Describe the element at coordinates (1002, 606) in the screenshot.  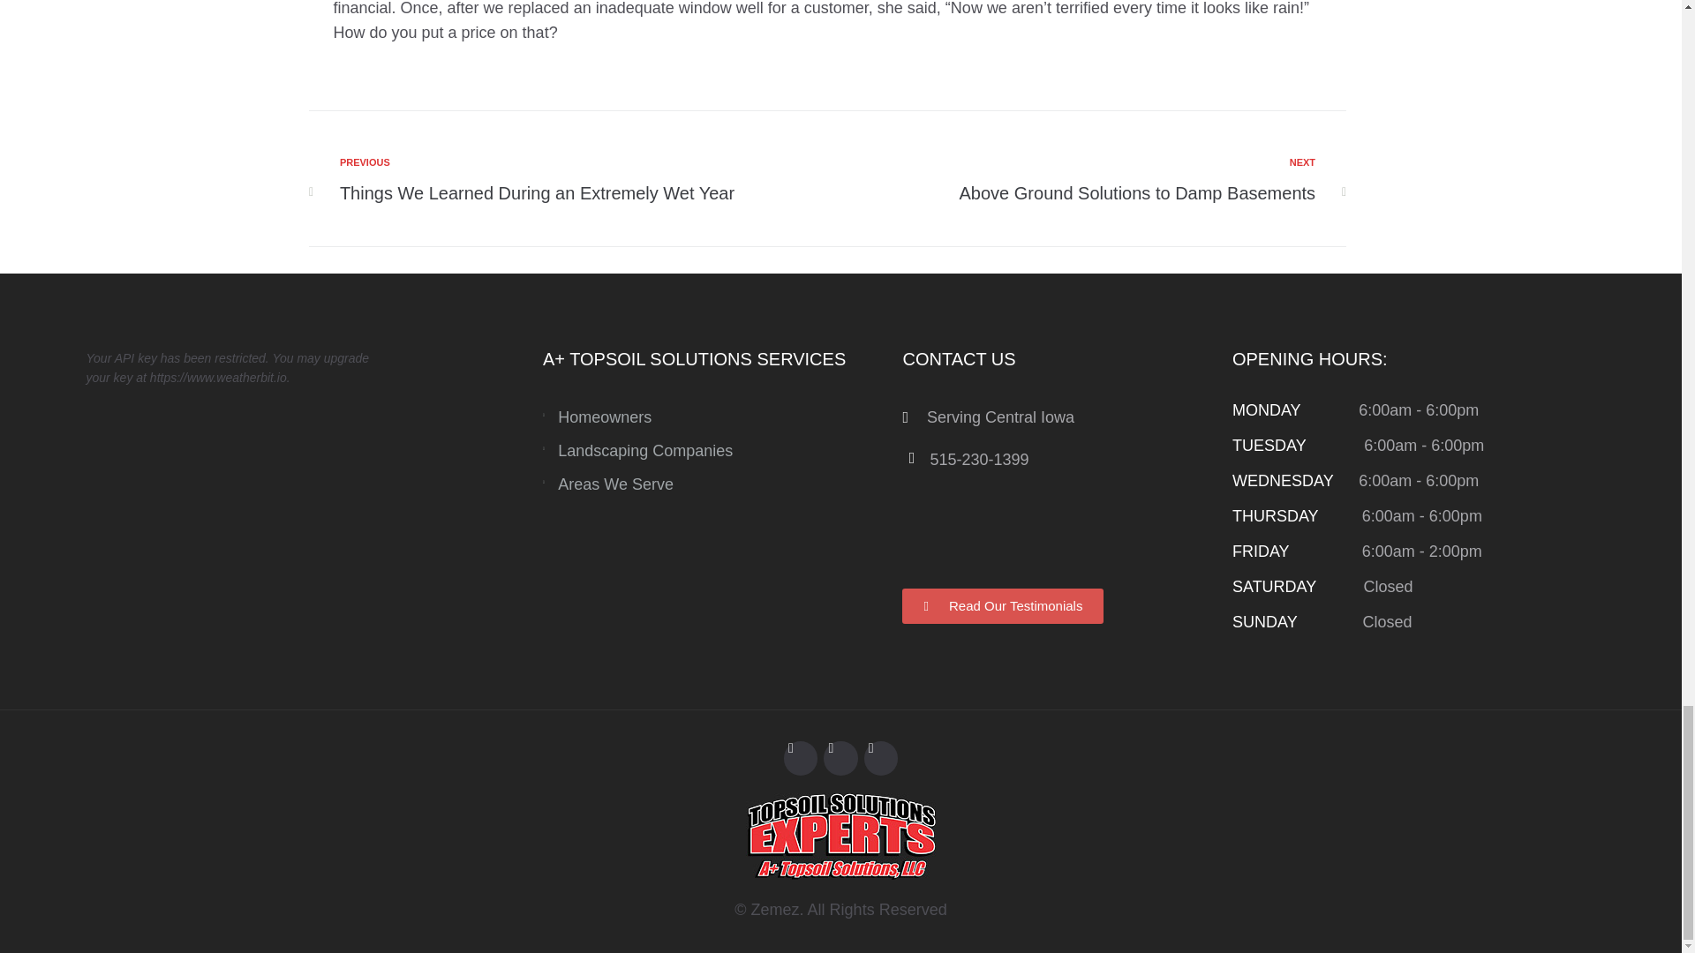
I see `Zemez` at that location.